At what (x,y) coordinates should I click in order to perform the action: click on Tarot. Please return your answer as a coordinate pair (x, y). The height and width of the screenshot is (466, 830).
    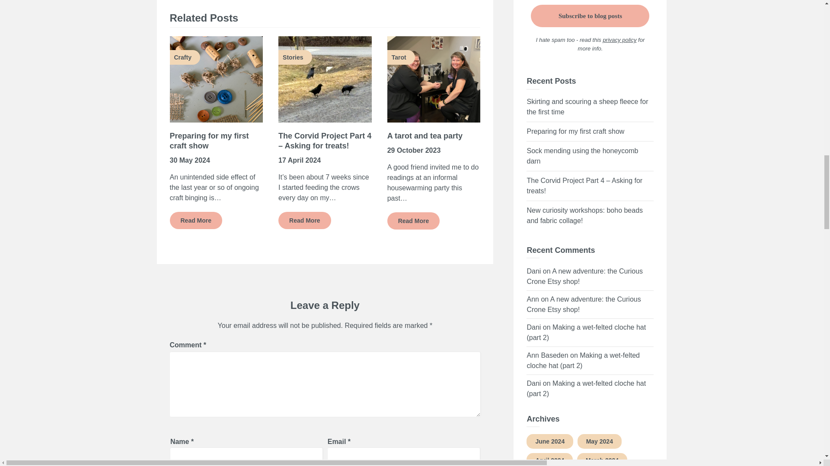
    Looking at the image, I should click on (434, 79).